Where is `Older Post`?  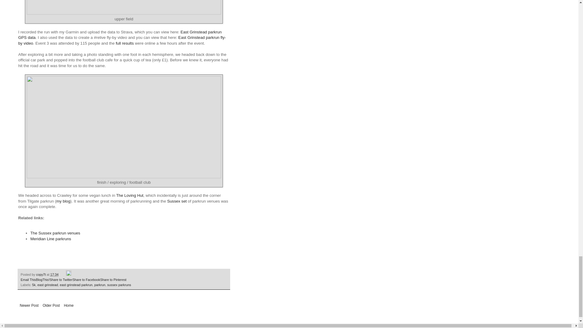 Older Post is located at coordinates (51, 306).